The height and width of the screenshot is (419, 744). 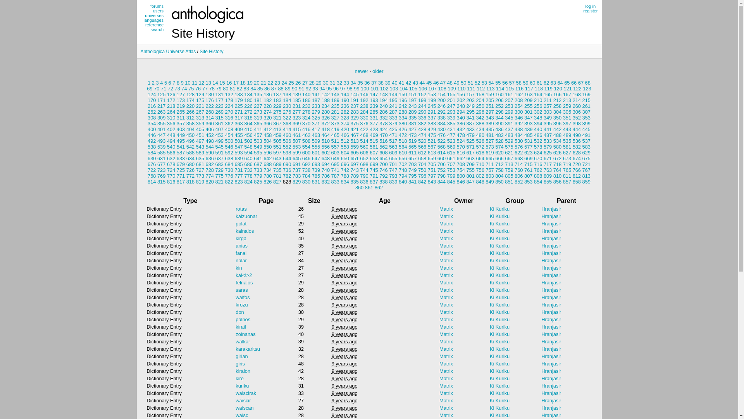 What do you see at coordinates (577, 176) in the screenshot?
I see `812` at bounding box center [577, 176].